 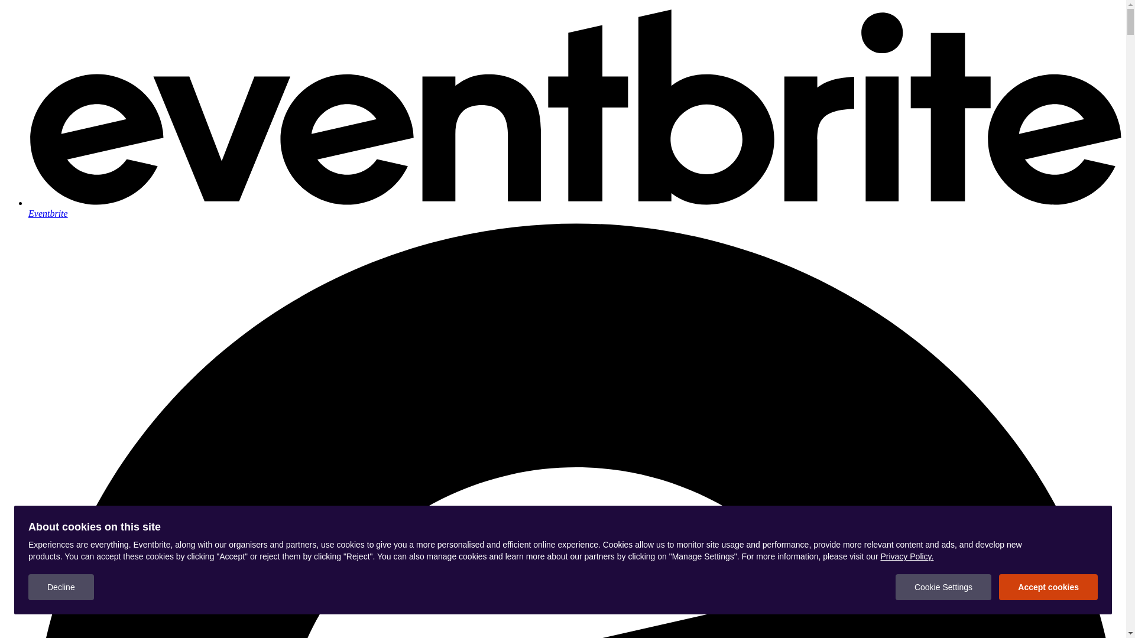 I want to click on Accept cookies, so click(x=1049, y=587).